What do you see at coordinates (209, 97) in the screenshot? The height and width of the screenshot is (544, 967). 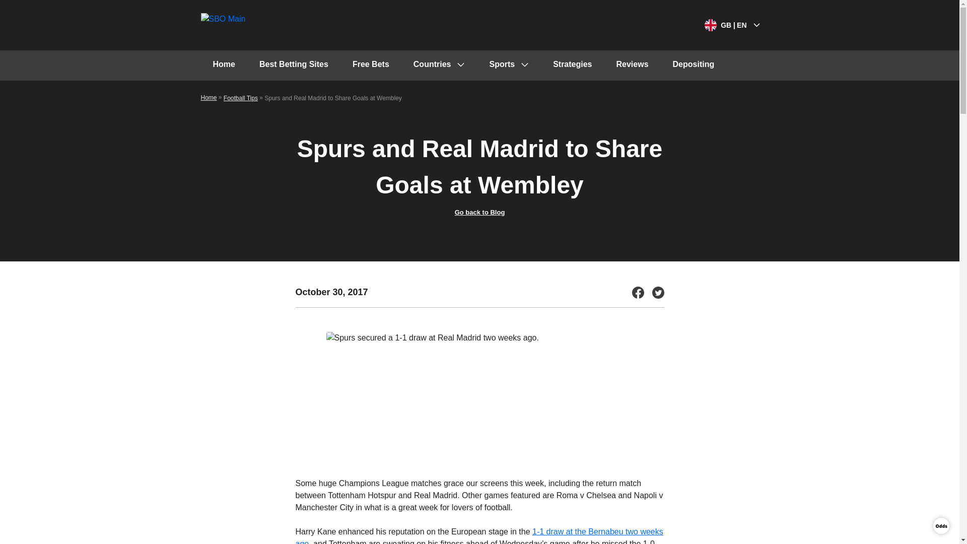 I see `Home` at bounding box center [209, 97].